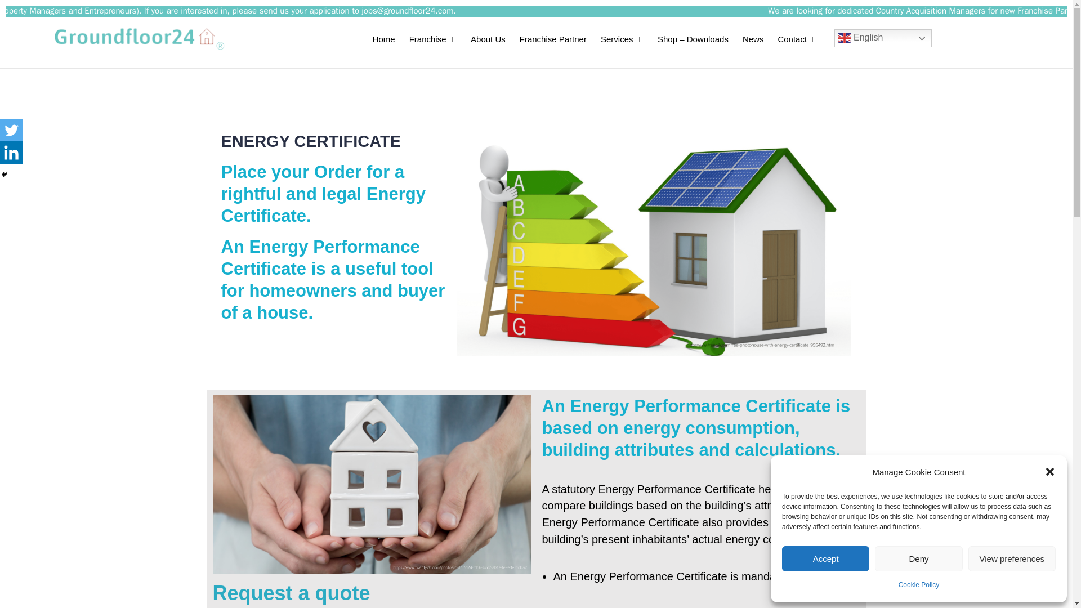 This screenshot has height=608, width=1081. Describe the element at coordinates (5, 175) in the screenshot. I see `Hide` at that location.